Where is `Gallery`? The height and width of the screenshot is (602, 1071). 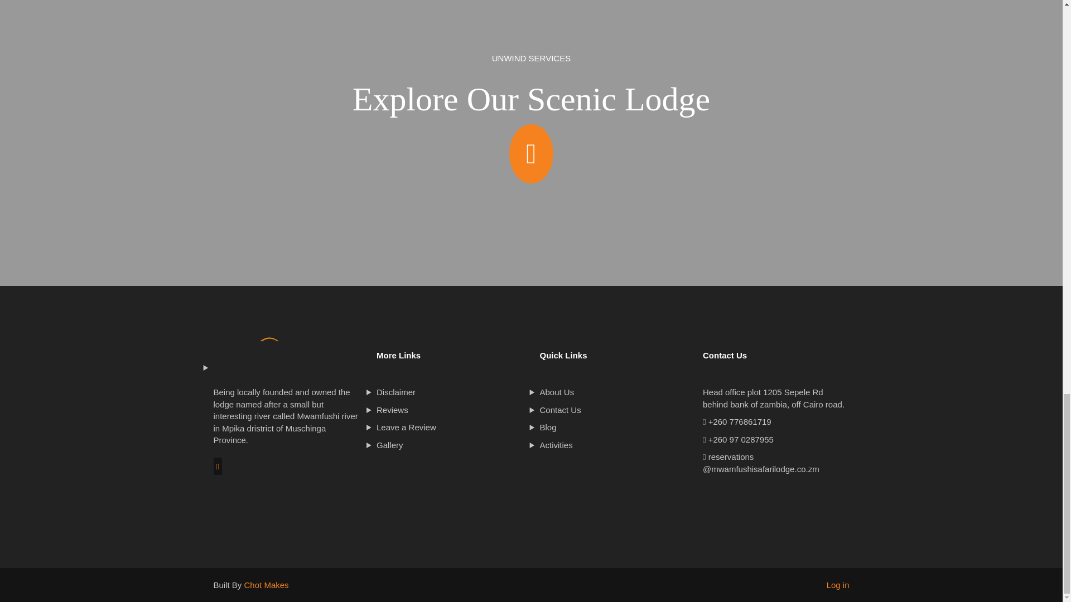
Gallery is located at coordinates (450, 445).